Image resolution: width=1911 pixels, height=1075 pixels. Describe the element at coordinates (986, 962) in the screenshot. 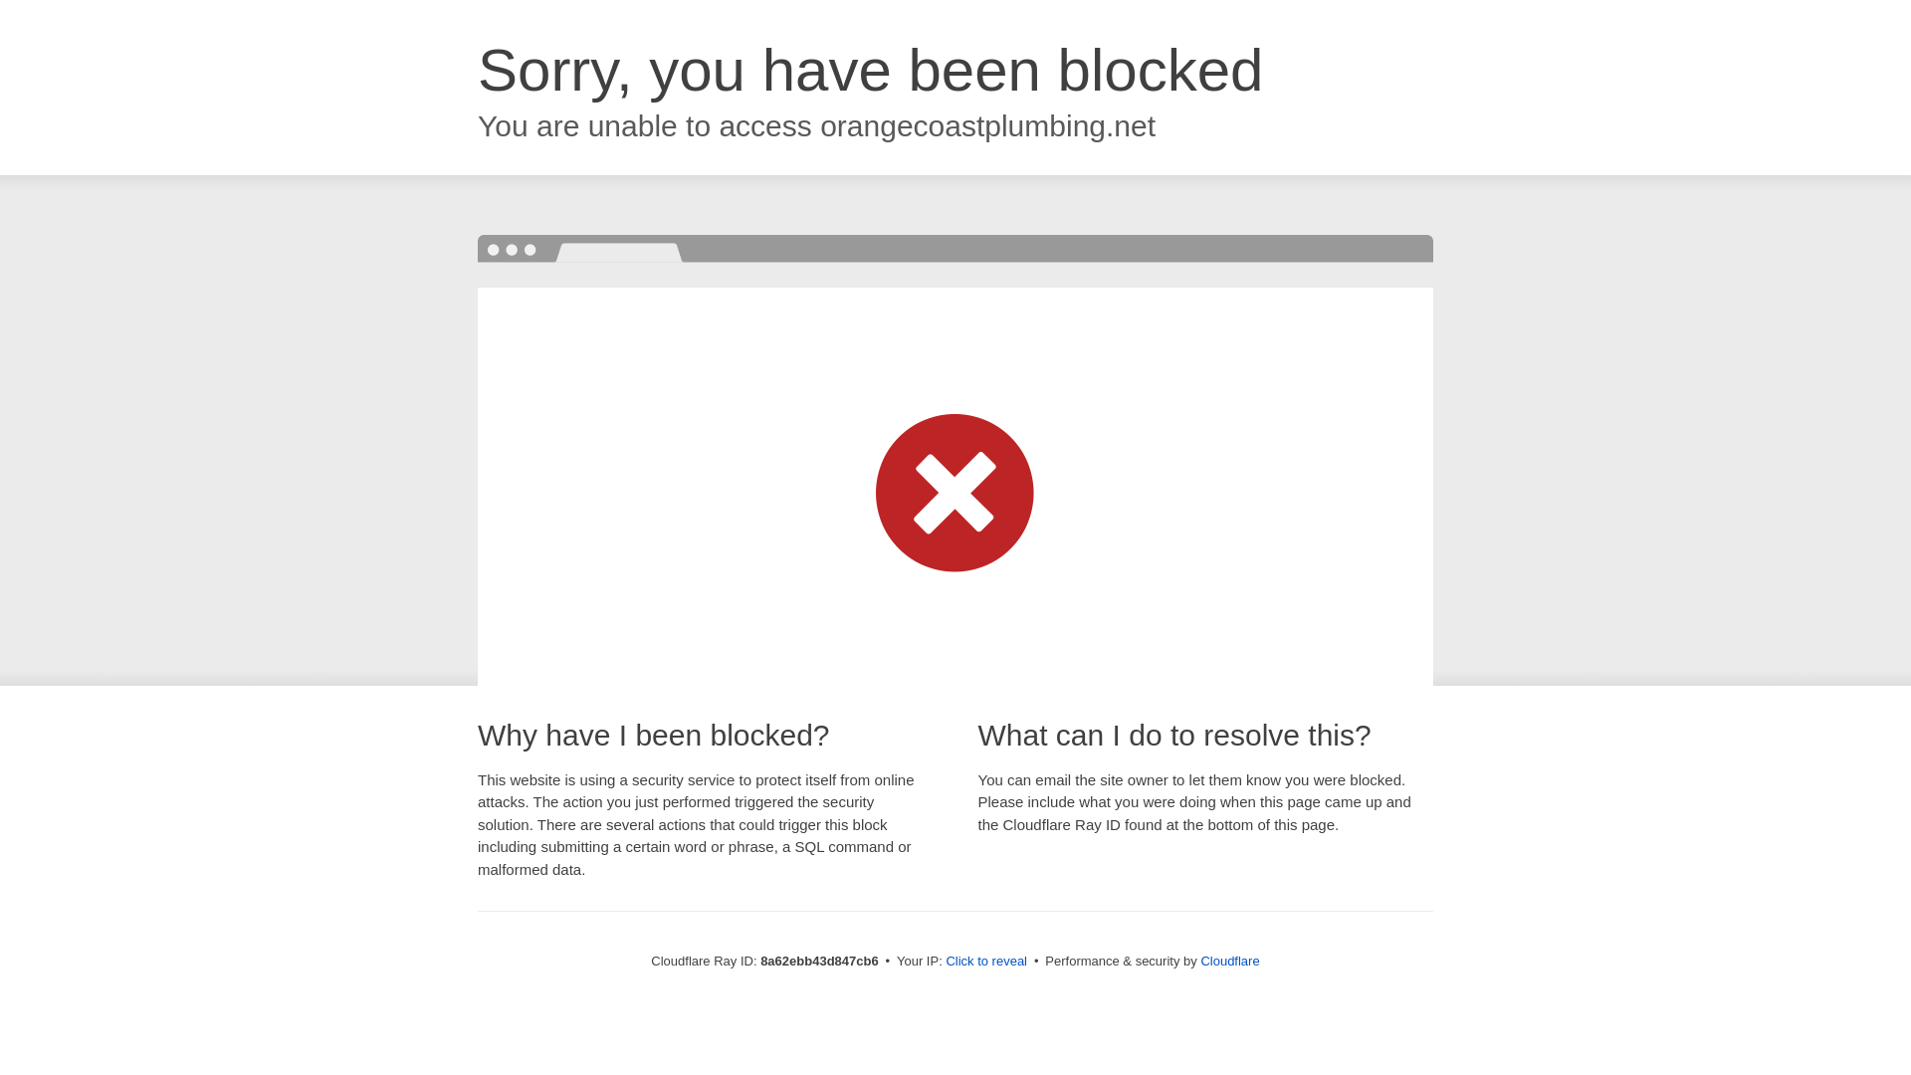

I see `Click to reveal` at that location.